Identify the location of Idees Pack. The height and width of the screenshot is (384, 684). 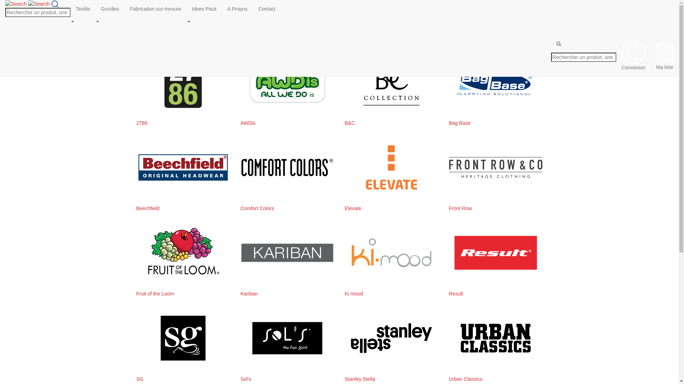
(204, 9).